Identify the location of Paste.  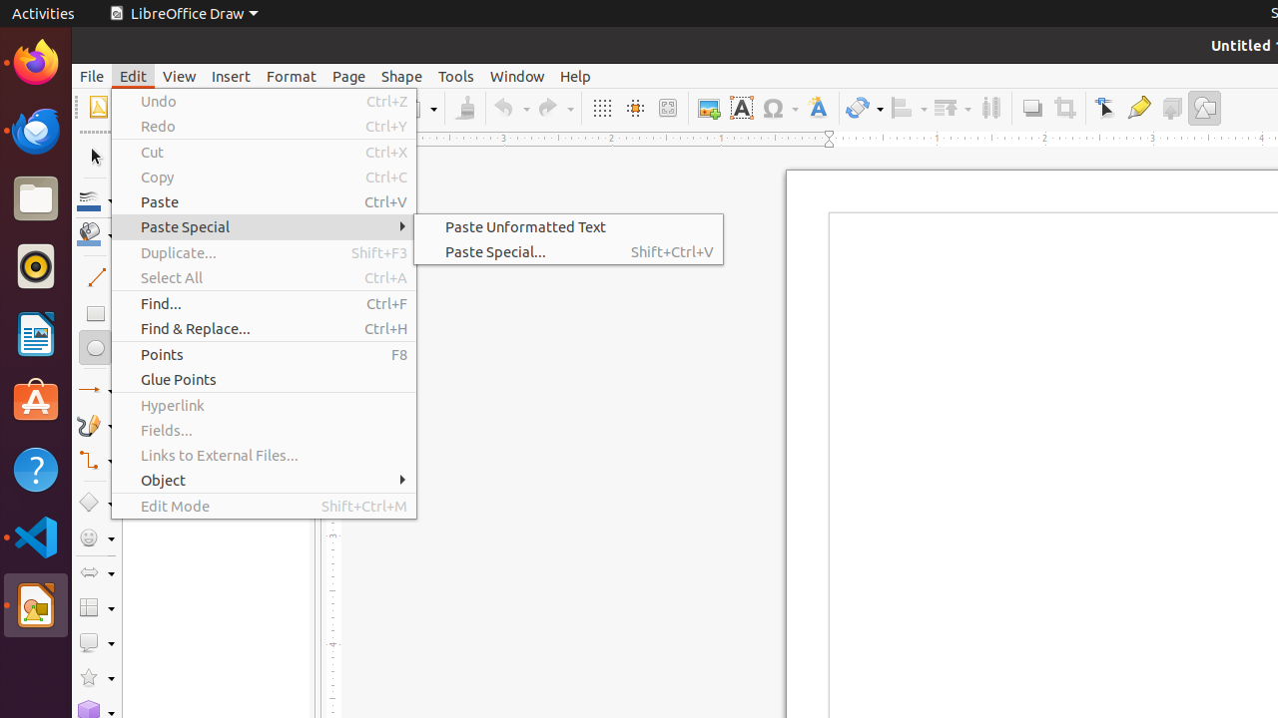
(264, 201).